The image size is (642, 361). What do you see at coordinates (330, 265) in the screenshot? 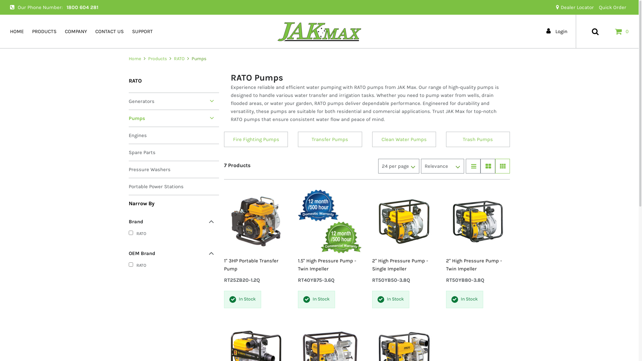
I see `1.5" High Pressure Pump - Twin Impeller` at bounding box center [330, 265].